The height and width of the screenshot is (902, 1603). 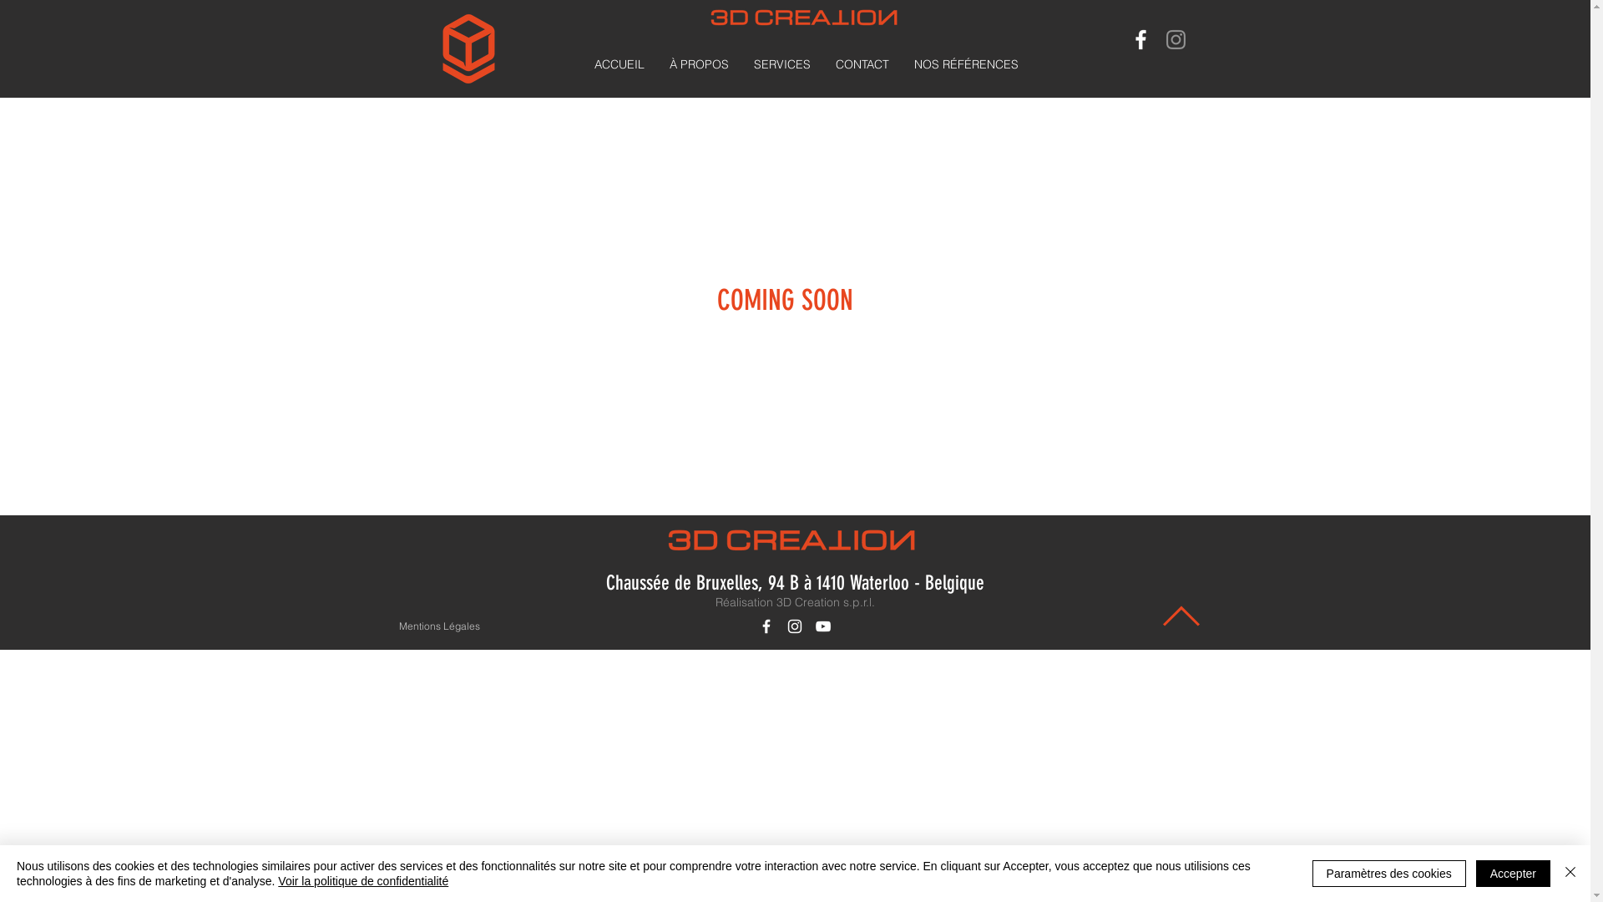 What do you see at coordinates (862, 65) in the screenshot?
I see `CONTACT` at bounding box center [862, 65].